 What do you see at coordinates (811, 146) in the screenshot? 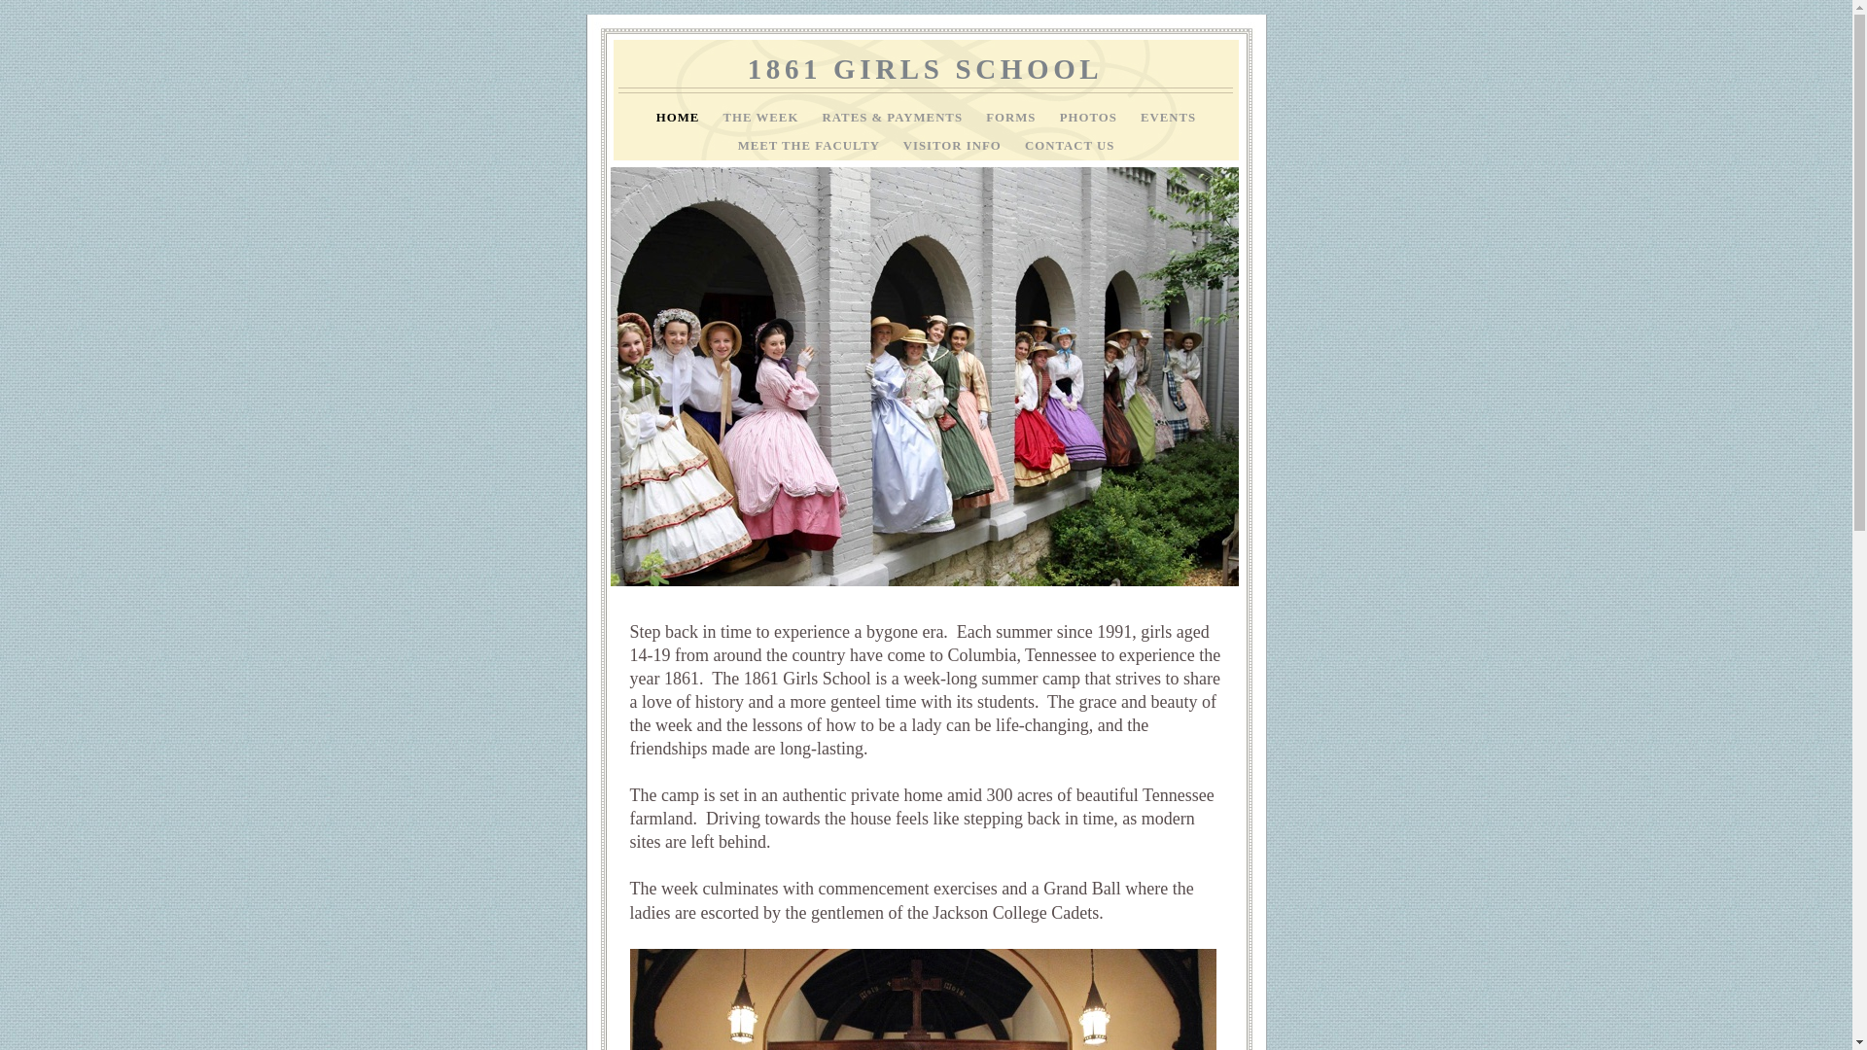
I see `MEET THE FACULTY` at bounding box center [811, 146].